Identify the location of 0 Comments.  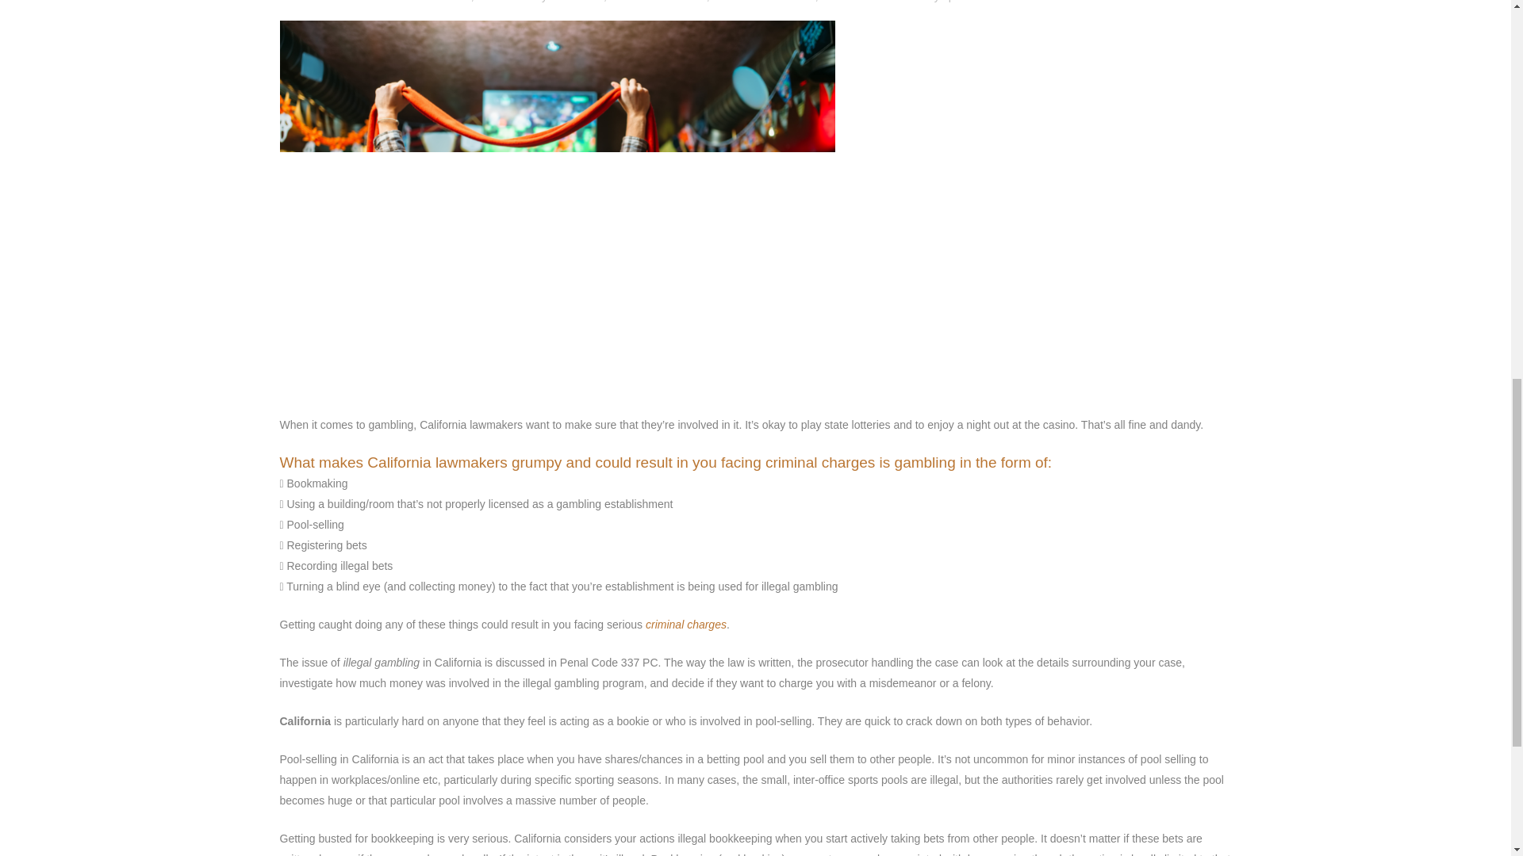
(1041, 2).